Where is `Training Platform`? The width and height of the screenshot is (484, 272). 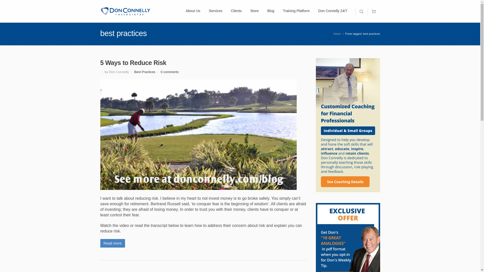 Training Platform is located at coordinates (296, 11).